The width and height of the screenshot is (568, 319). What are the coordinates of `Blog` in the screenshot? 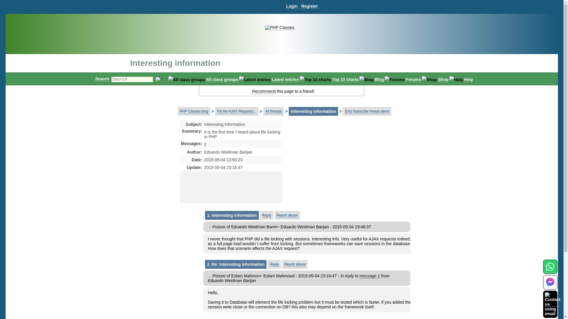 It's located at (379, 79).